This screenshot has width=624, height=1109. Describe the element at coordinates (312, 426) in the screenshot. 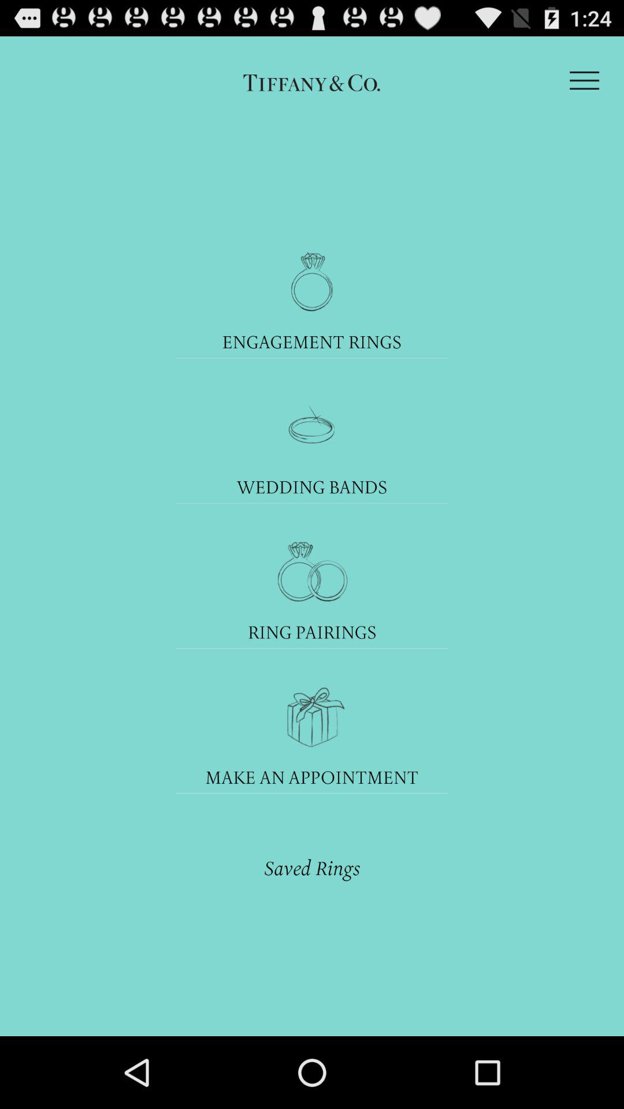

I see `tap item above the wedding bands icon` at that location.